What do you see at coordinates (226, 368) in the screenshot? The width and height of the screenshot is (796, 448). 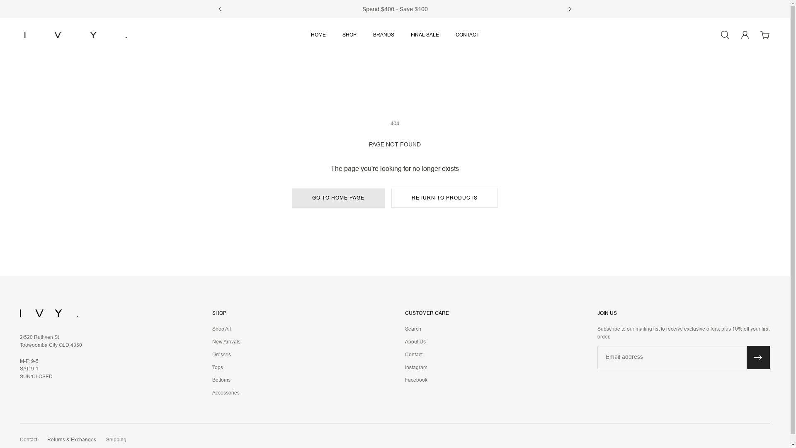 I see `Tops` at bounding box center [226, 368].